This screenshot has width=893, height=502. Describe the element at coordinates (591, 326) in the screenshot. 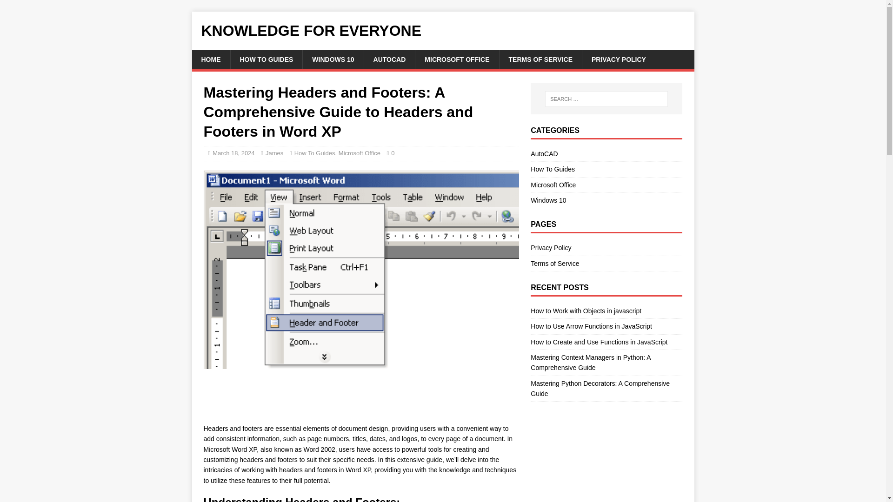

I see `How to Use Arrow Functions in JavaScript` at that location.